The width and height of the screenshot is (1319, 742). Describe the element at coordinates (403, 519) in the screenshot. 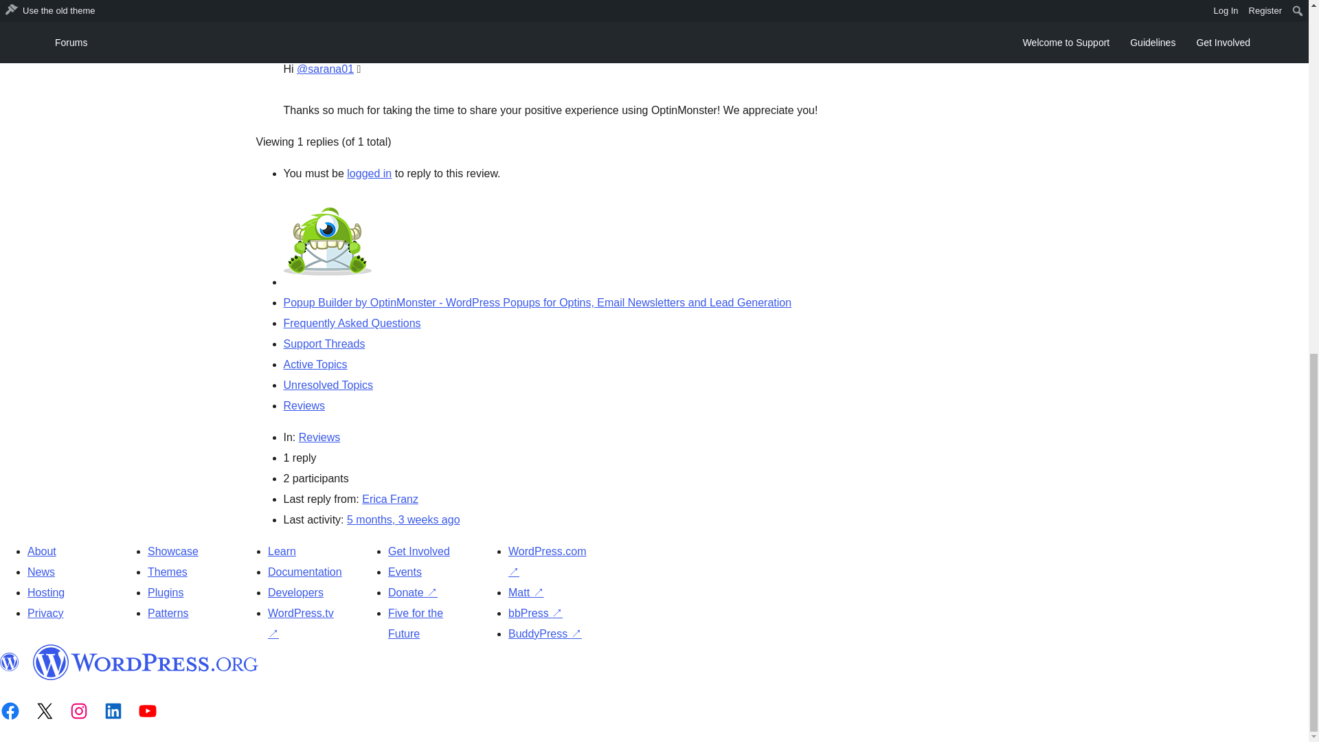

I see `February 19, 2024 at 4:12 pm` at that location.